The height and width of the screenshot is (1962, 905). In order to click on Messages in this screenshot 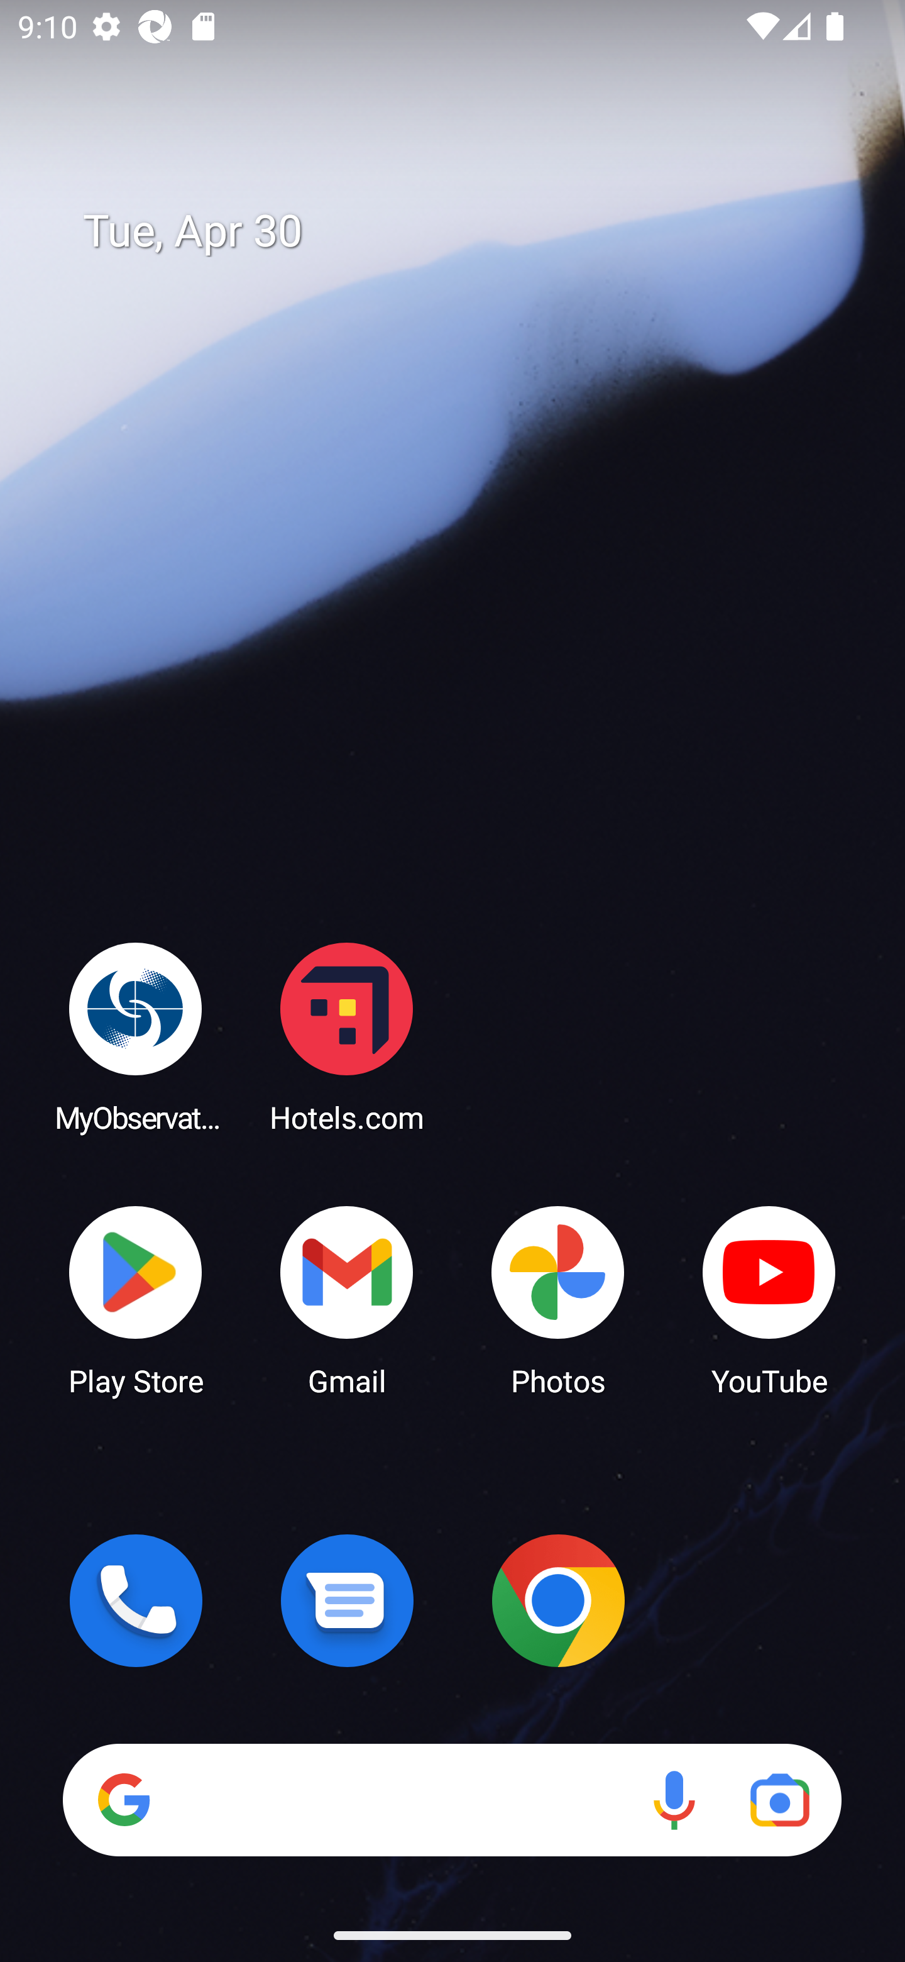, I will do `click(347, 1600)`.